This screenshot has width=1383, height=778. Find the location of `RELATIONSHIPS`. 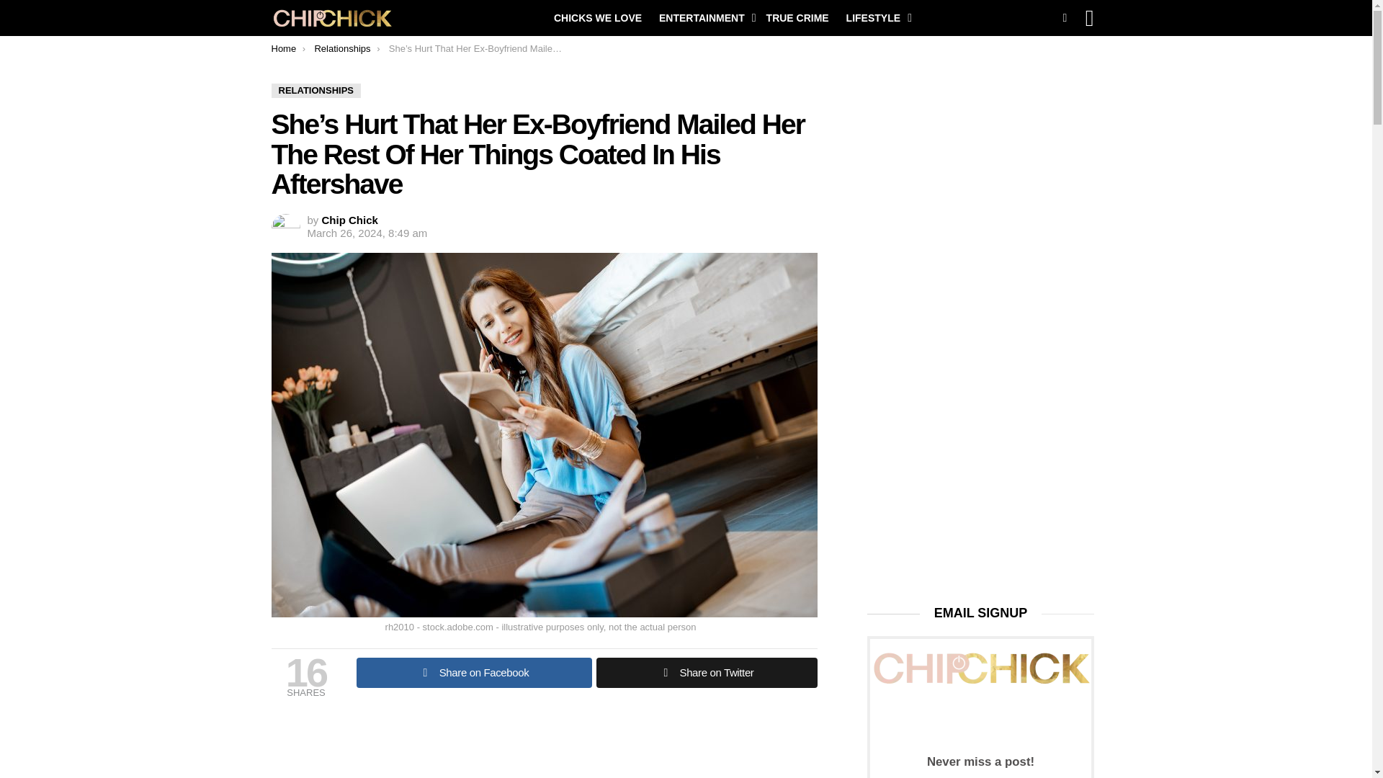

RELATIONSHIPS is located at coordinates (315, 91).